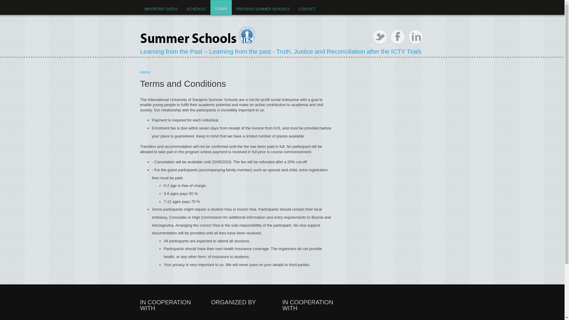  I want to click on Home, so click(198, 35).